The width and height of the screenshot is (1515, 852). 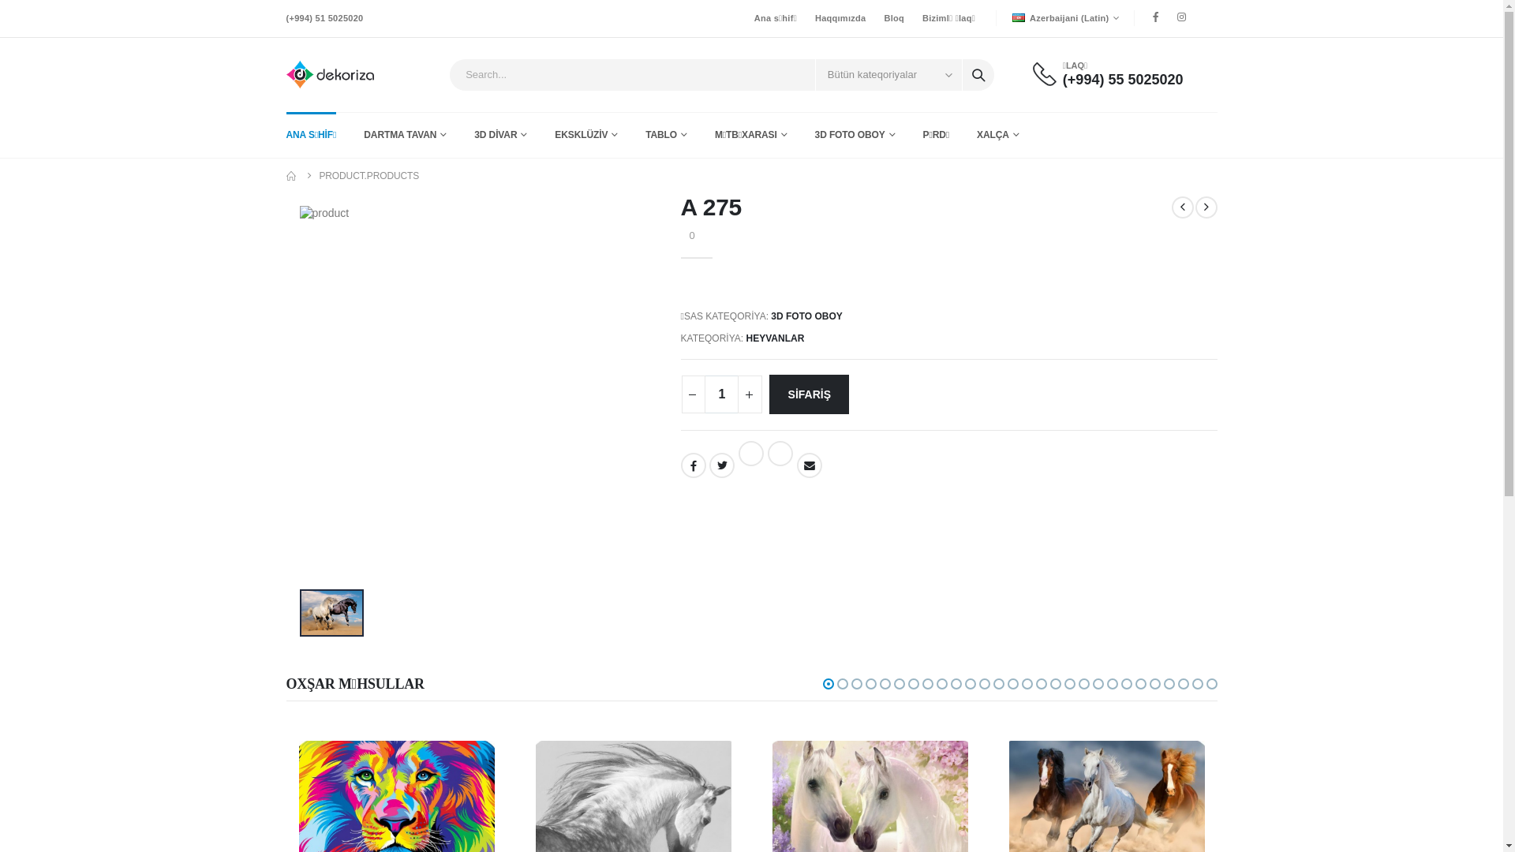 What do you see at coordinates (941, 684) in the screenshot?
I see `dot` at bounding box center [941, 684].